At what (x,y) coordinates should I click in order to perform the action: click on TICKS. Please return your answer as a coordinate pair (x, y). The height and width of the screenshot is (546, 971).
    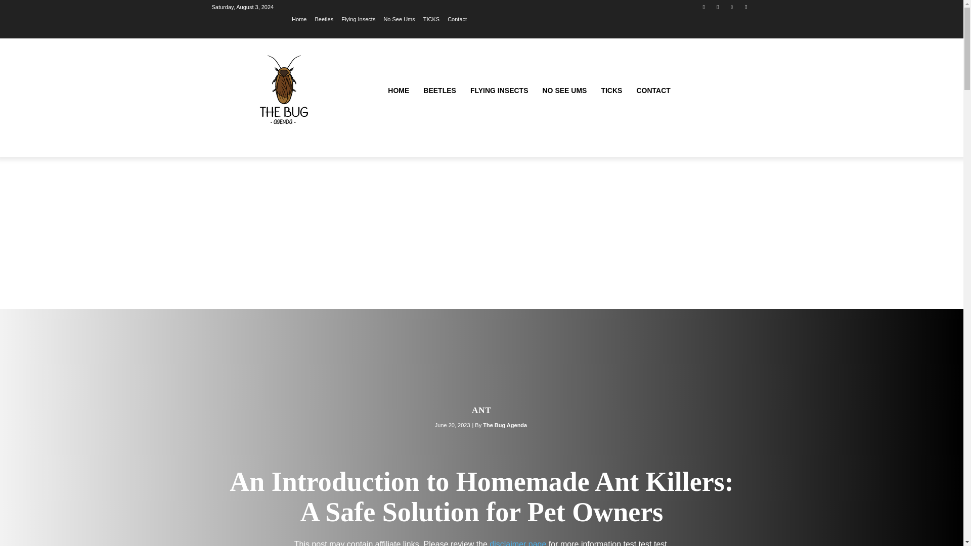
    Looking at the image, I should click on (611, 90).